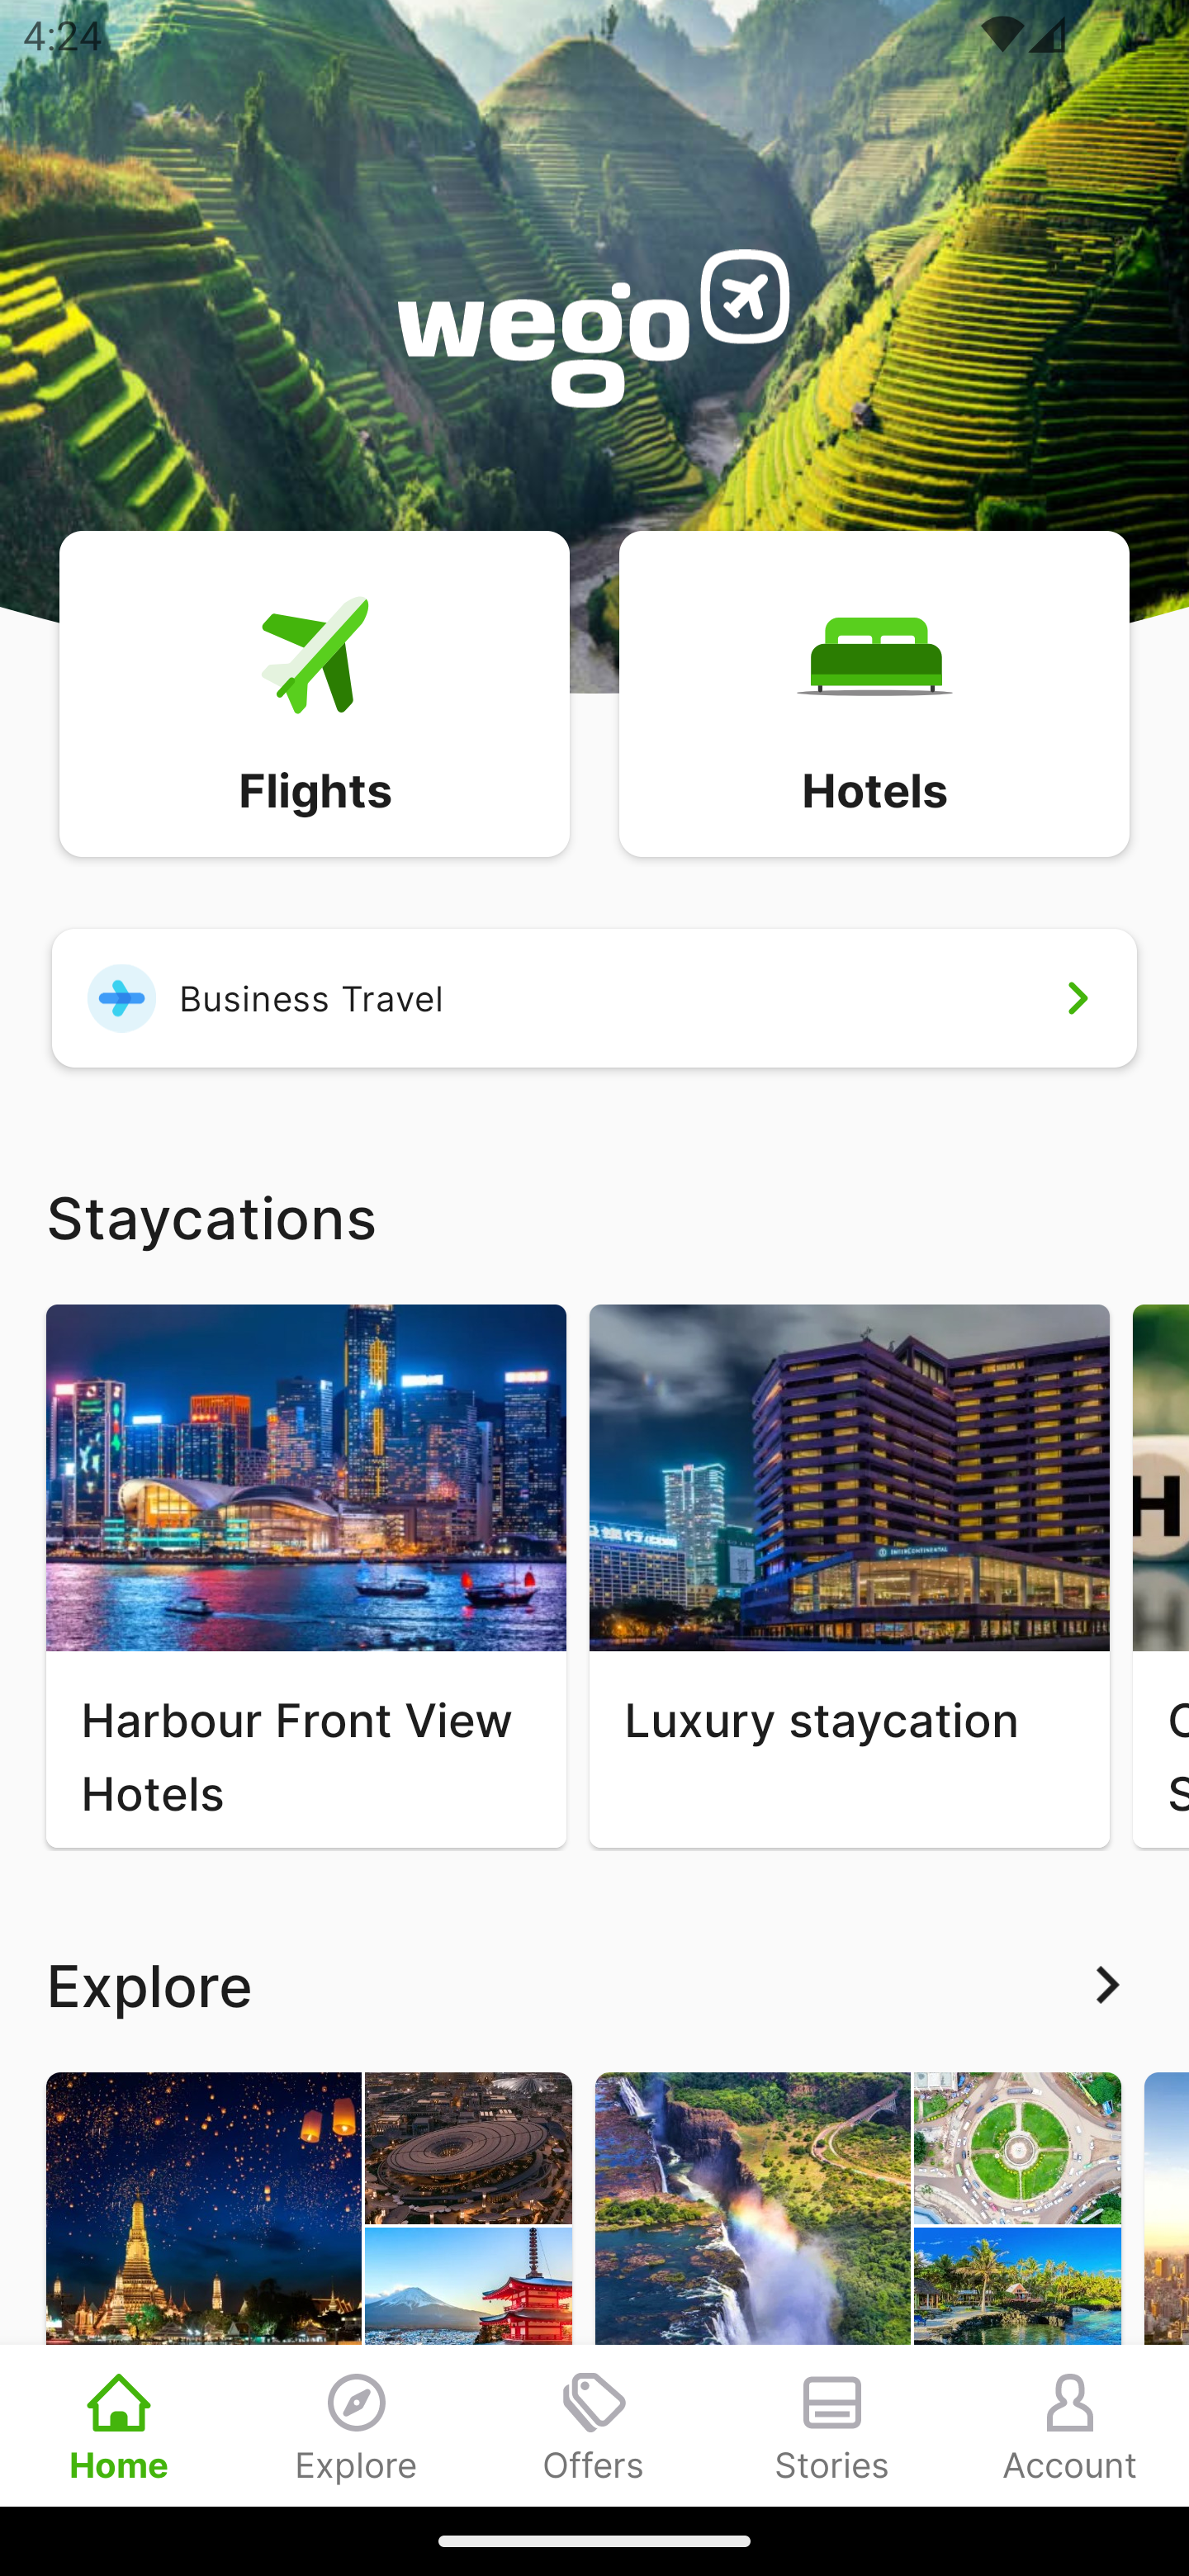  What do you see at coordinates (594, 2425) in the screenshot?
I see `Offers` at bounding box center [594, 2425].